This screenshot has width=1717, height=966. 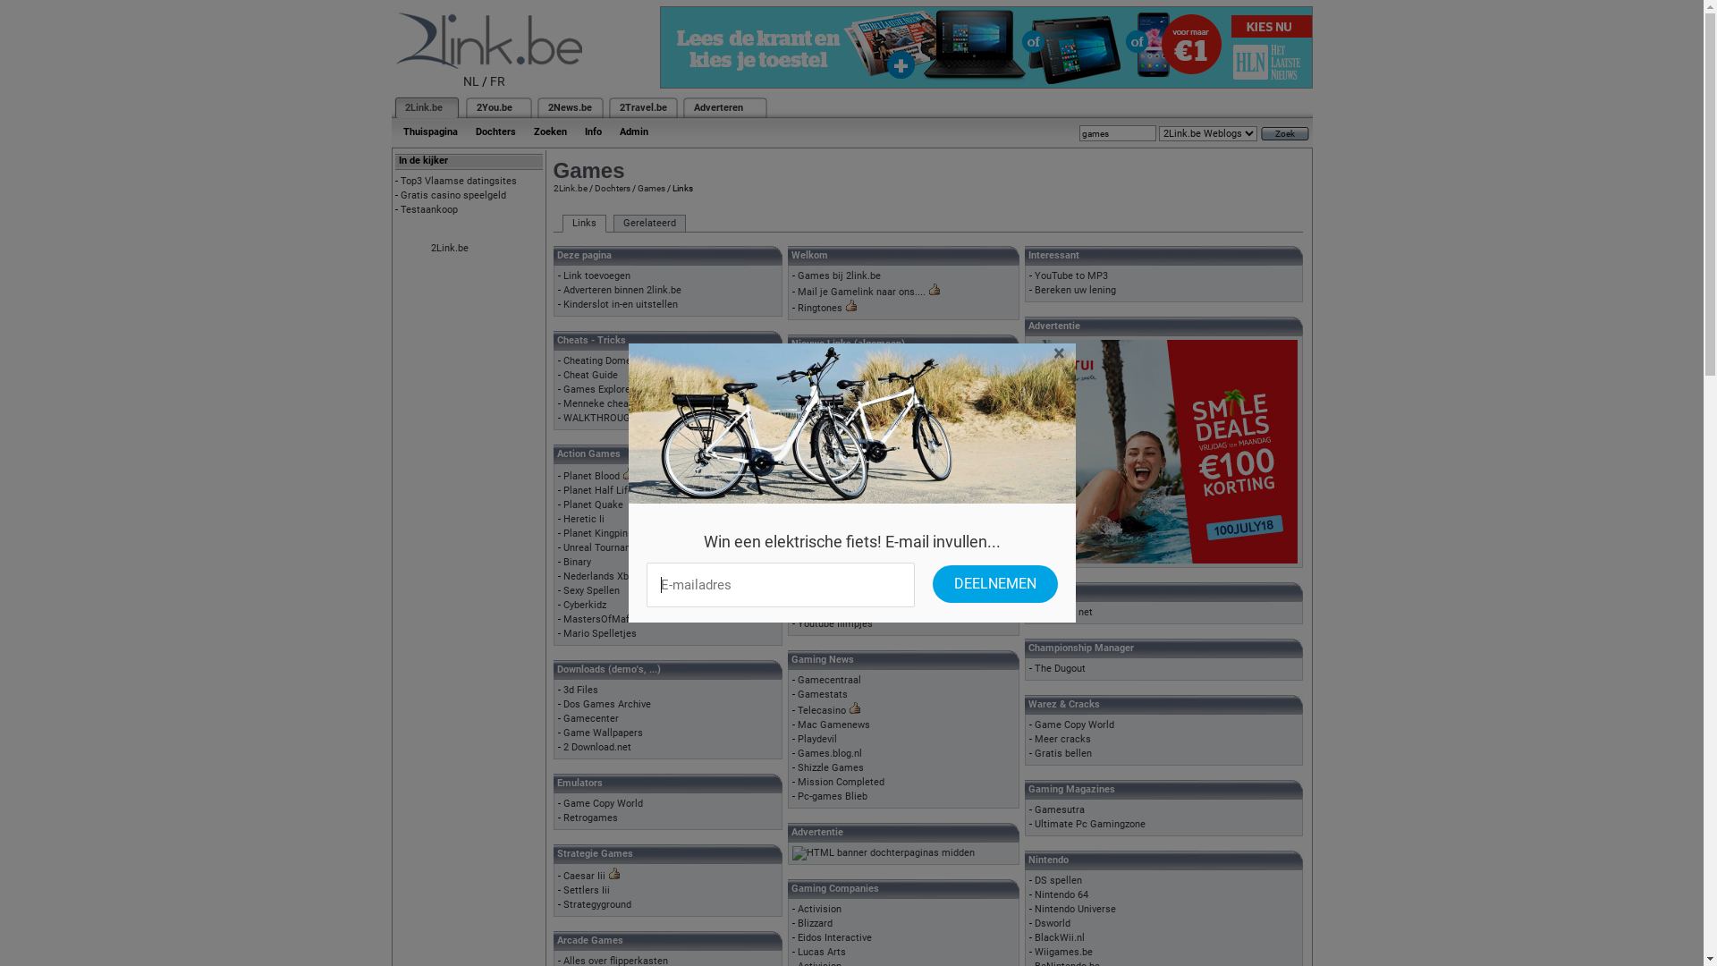 What do you see at coordinates (820, 308) in the screenshot?
I see `Ringtones` at bounding box center [820, 308].